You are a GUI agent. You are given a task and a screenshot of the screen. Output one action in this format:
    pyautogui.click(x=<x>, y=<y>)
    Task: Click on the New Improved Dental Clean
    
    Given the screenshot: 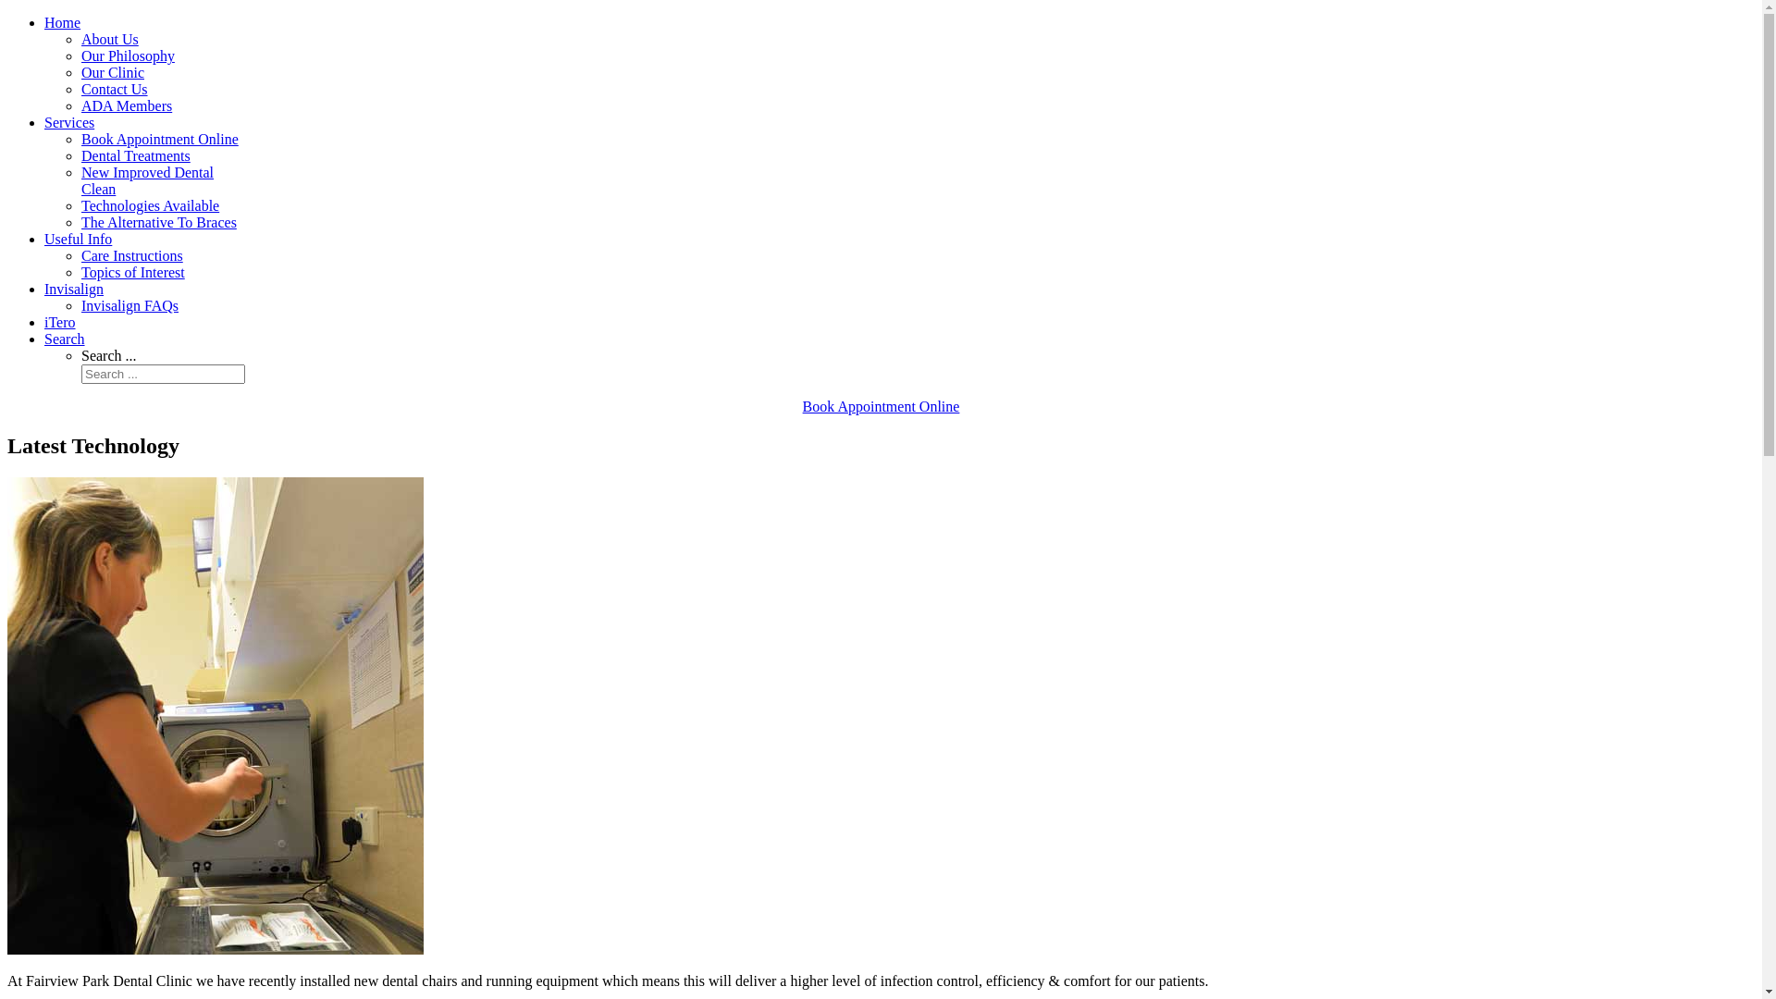 What is the action you would take?
    pyautogui.click(x=148, y=181)
    